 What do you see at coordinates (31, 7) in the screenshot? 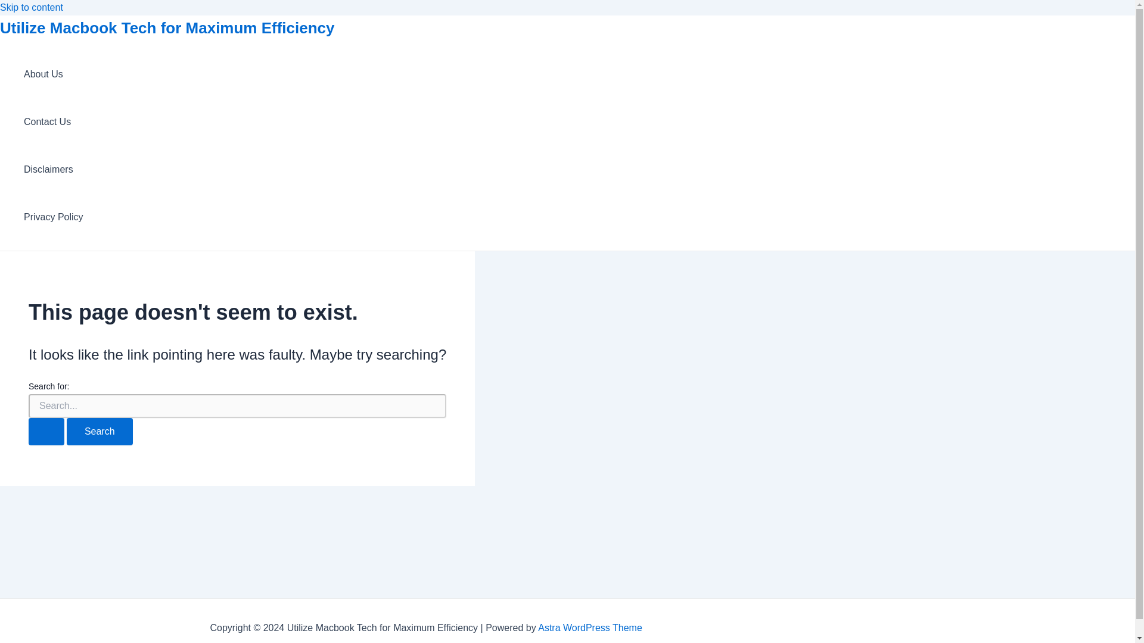
I see `Skip to content` at bounding box center [31, 7].